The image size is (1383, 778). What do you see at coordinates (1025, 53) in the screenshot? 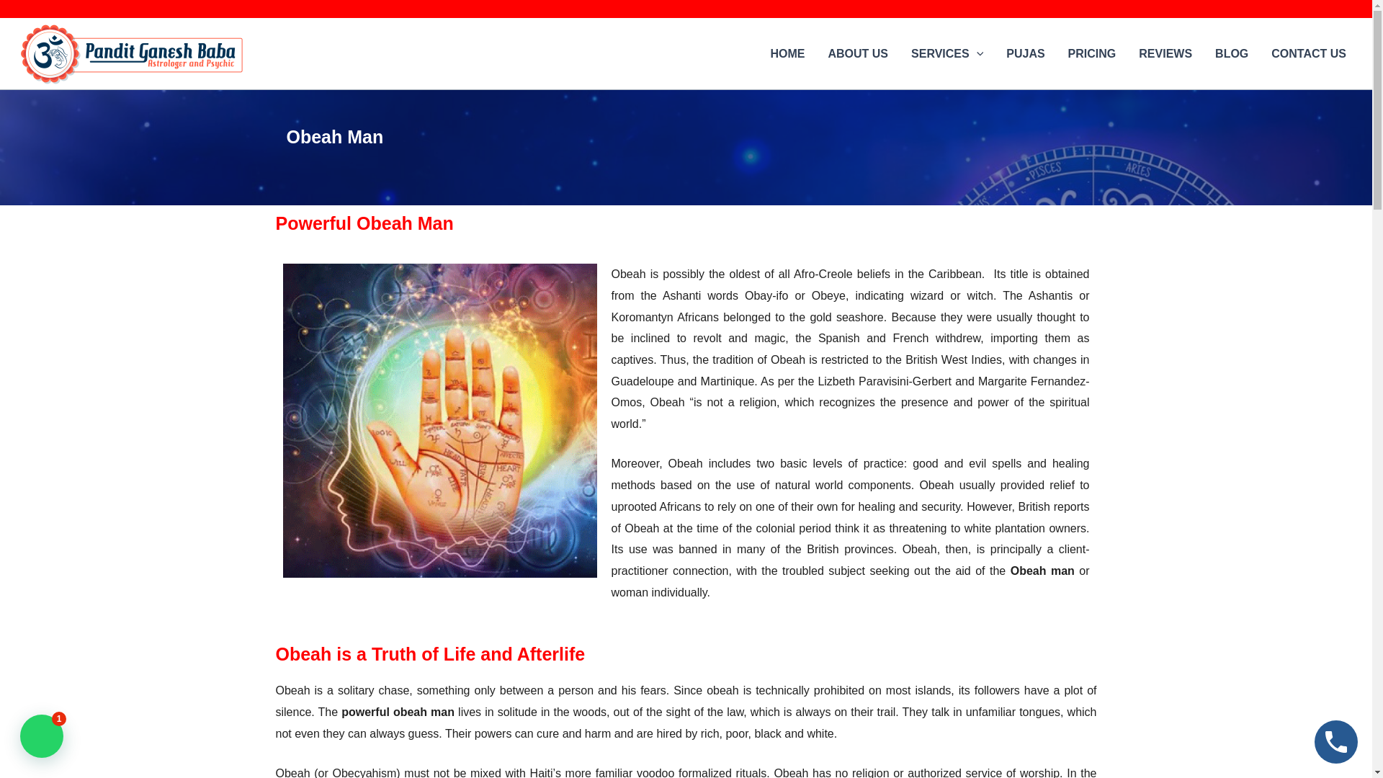
I see `PUJAS` at bounding box center [1025, 53].